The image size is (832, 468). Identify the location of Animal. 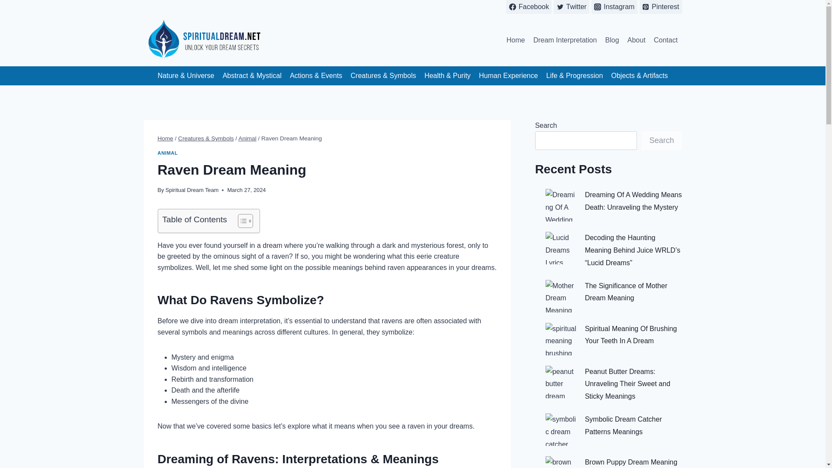
(247, 139).